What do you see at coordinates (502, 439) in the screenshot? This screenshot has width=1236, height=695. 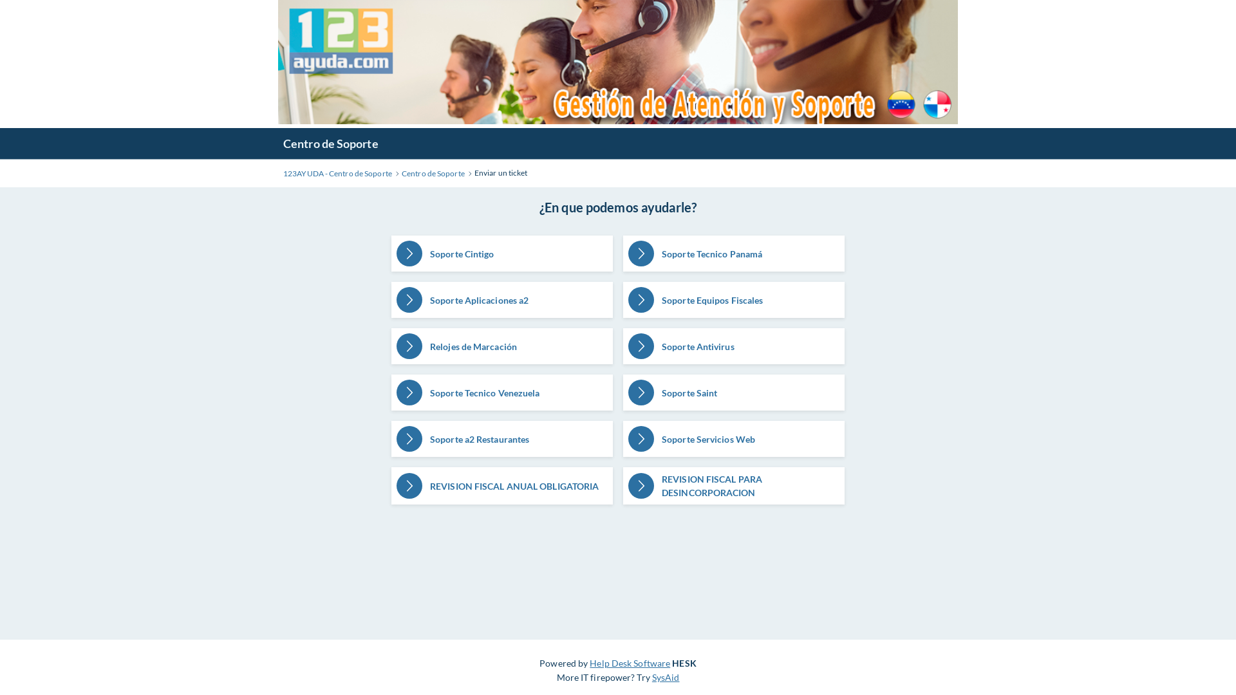 I see `Soporte a2 Restaurantes` at bounding box center [502, 439].